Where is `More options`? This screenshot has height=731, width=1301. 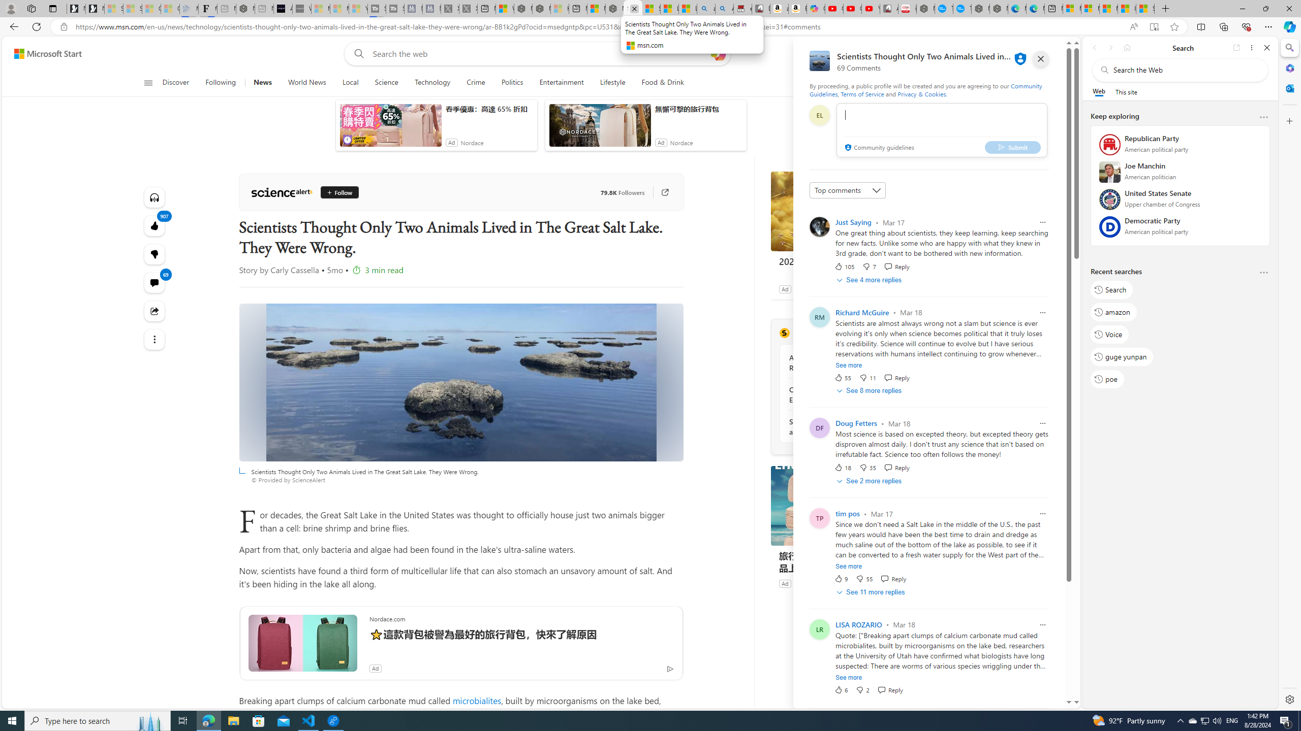
More options is located at coordinates (1263, 273).